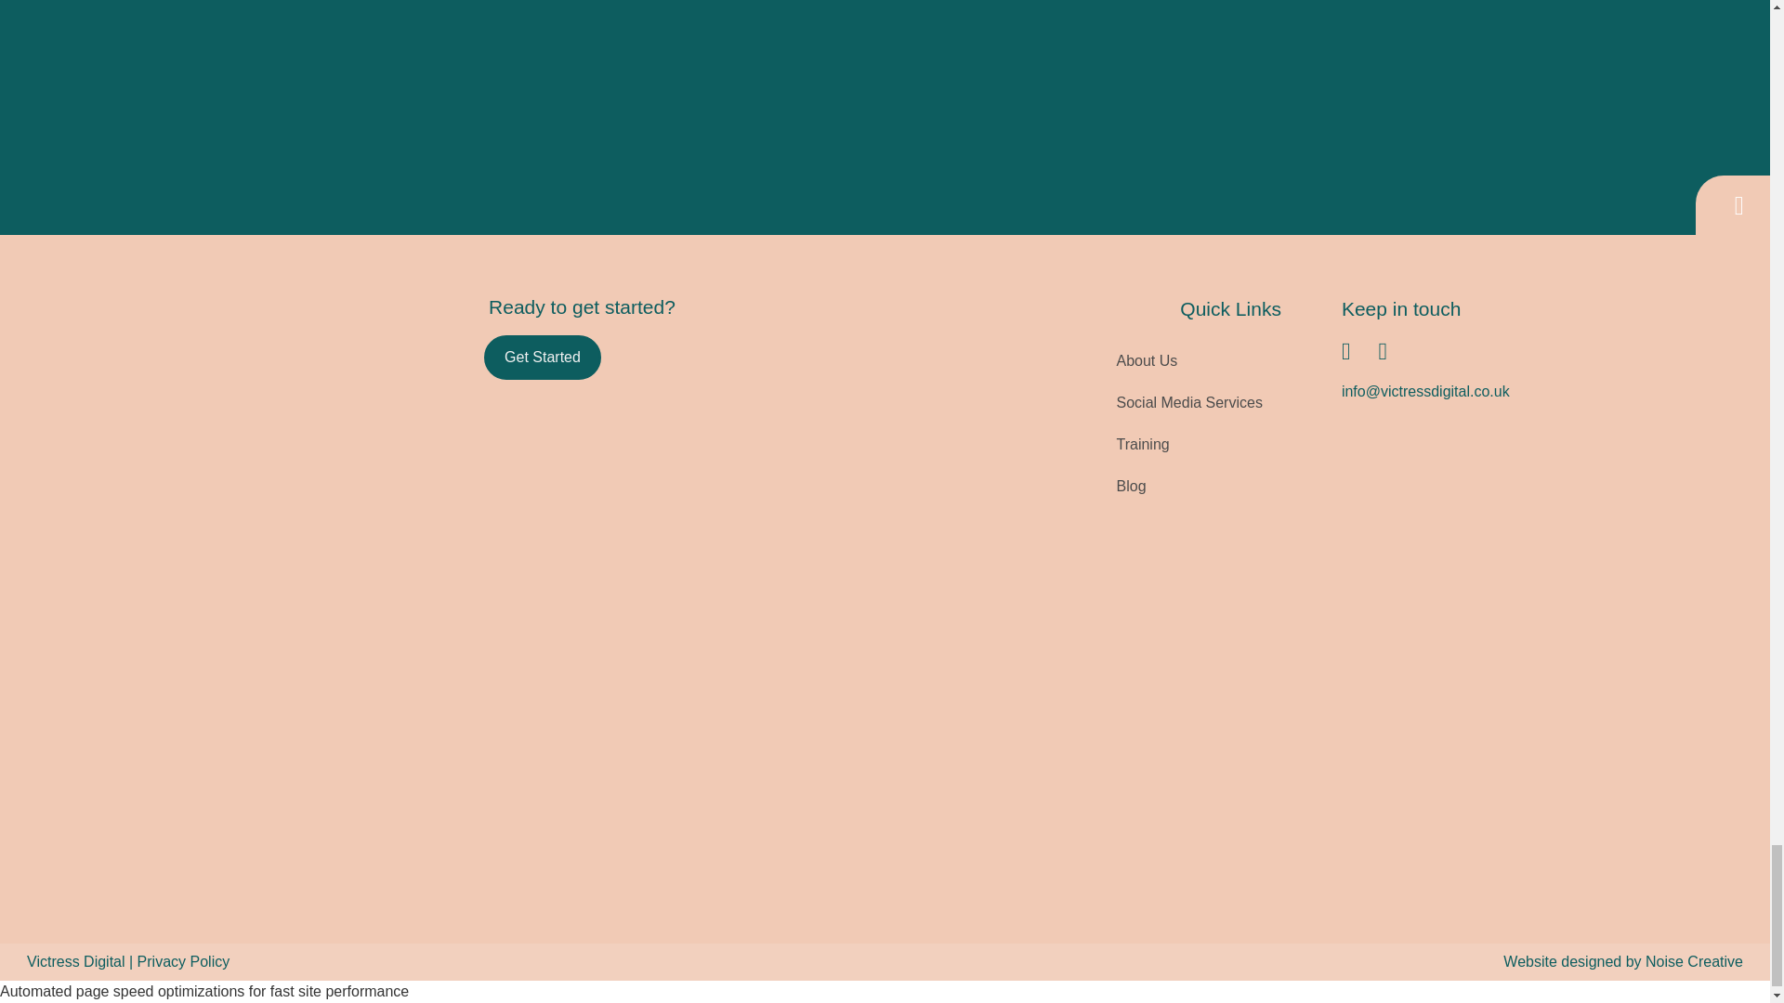 This screenshot has height=1003, width=1784. Describe the element at coordinates (1189, 487) in the screenshot. I see `Blog` at that location.